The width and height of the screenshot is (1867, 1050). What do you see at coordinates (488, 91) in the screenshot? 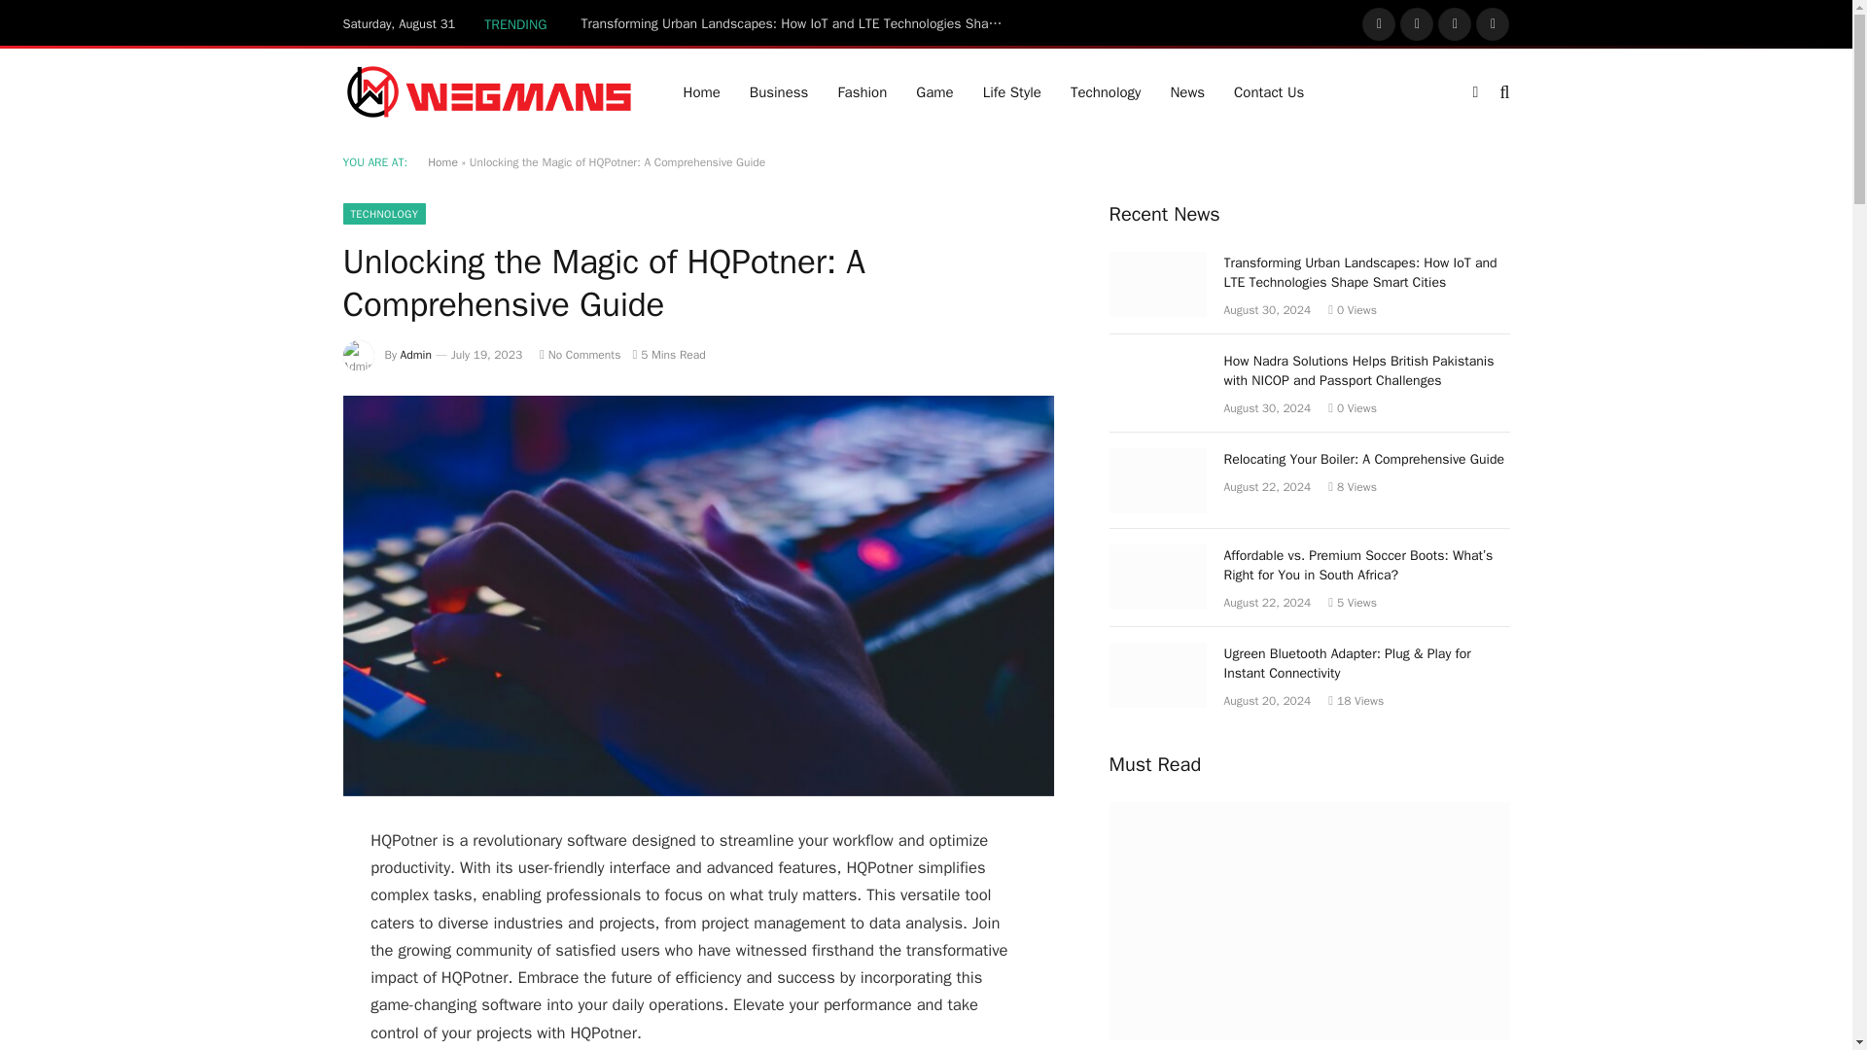
I see `wegmans.co.uk` at bounding box center [488, 91].